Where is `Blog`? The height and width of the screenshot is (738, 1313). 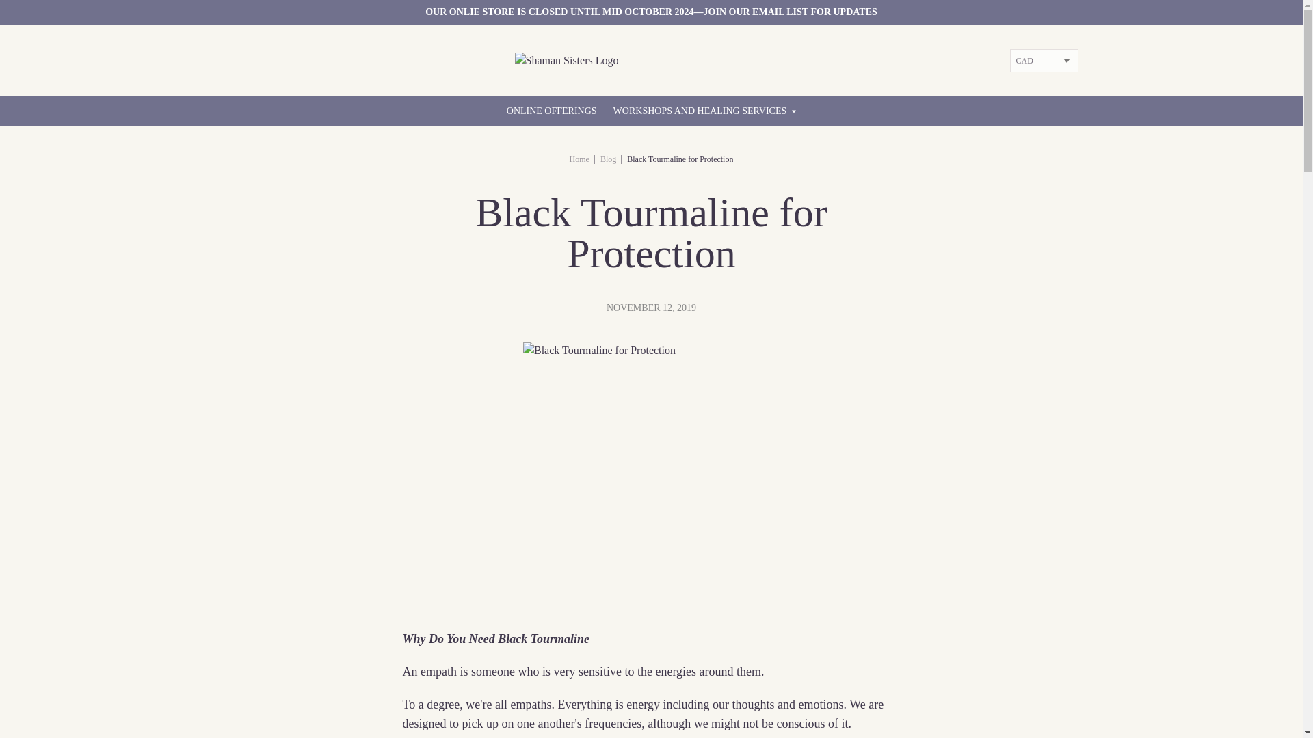 Blog is located at coordinates (607, 159).